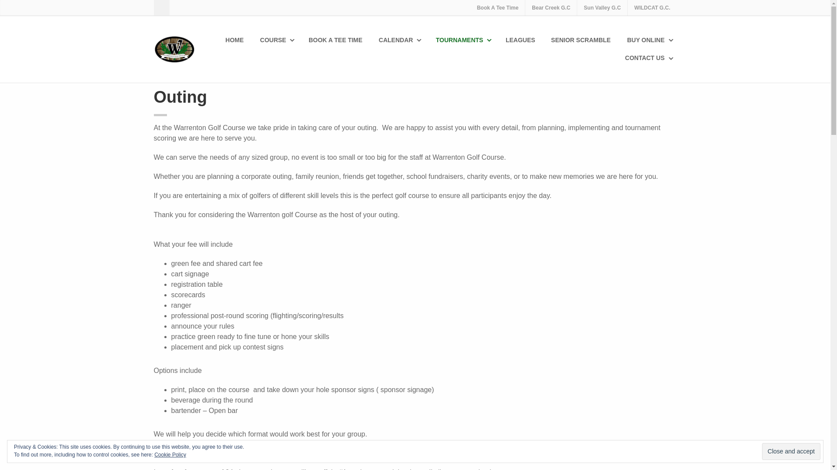 This screenshot has width=837, height=470. What do you see at coordinates (235, 40) in the screenshot?
I see `HOME` at bounding box center [235, 40].